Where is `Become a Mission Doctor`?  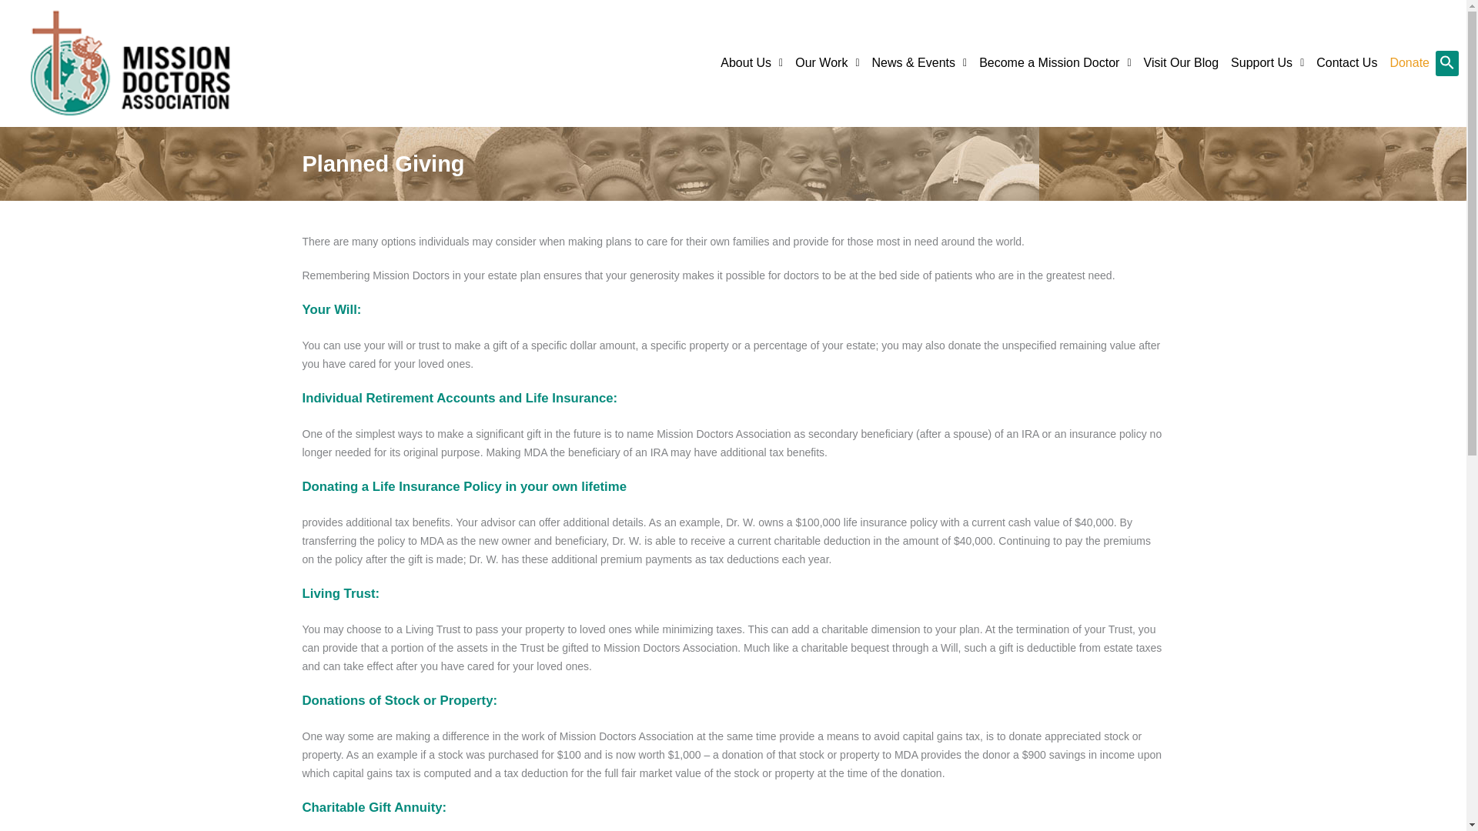
Become a Mission Doctor is located at coordinates (1055, 63).